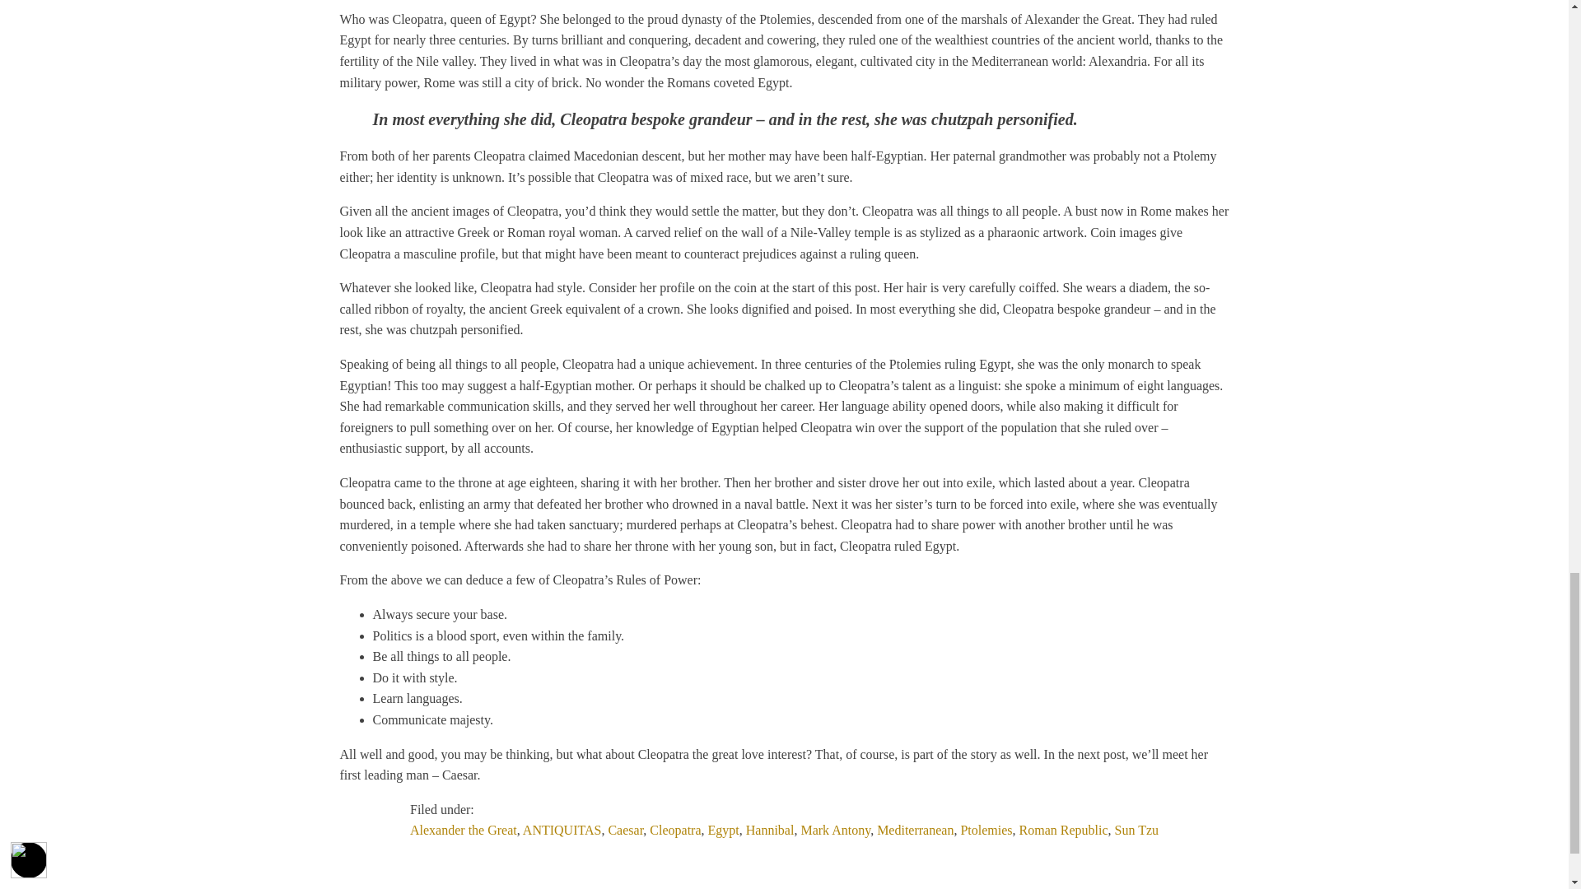 The width and height of the screenshot is (1581, 889). I want to click on Caesar, so click(625, 830).